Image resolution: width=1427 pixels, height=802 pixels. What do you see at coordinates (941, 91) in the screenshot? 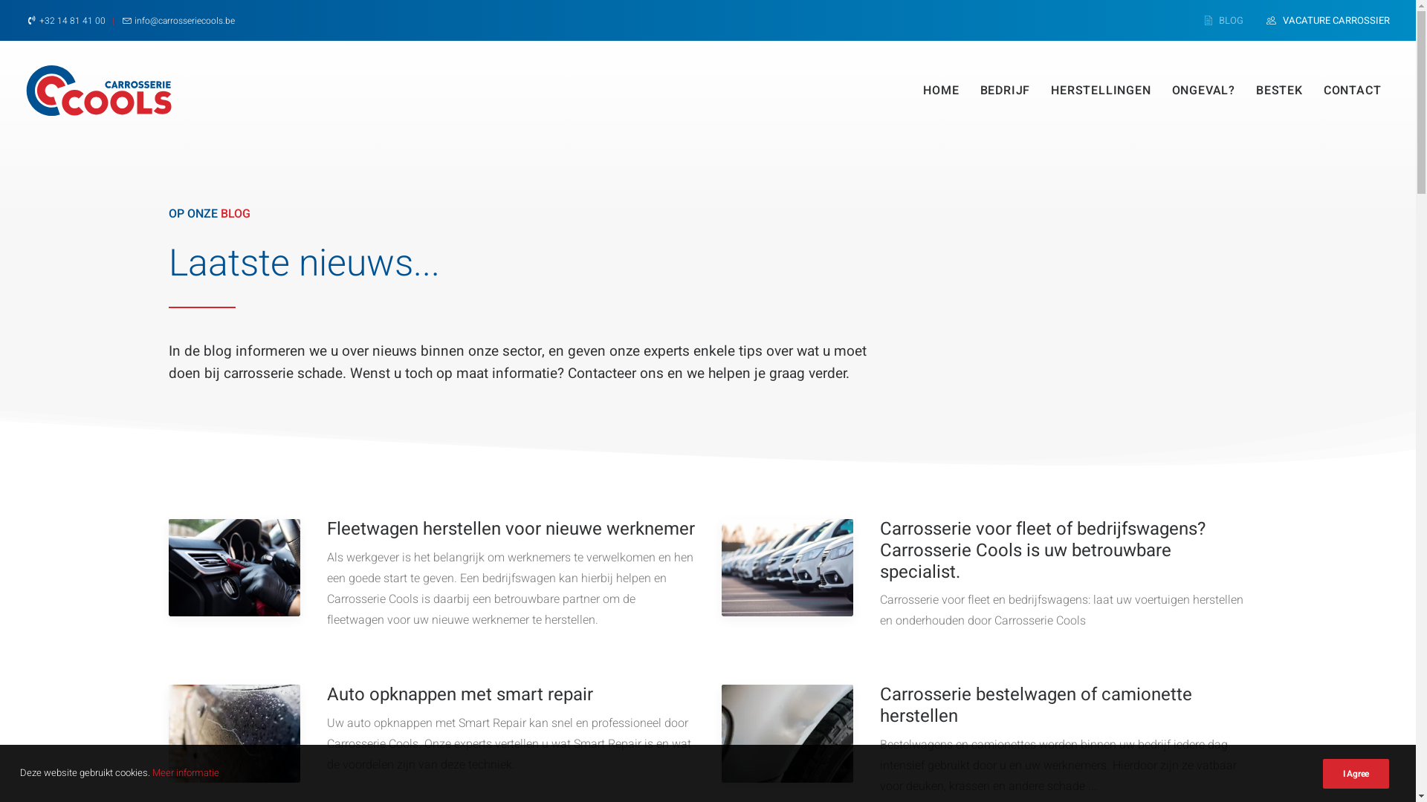
I see `HOME` at bounding box center [941, 91].